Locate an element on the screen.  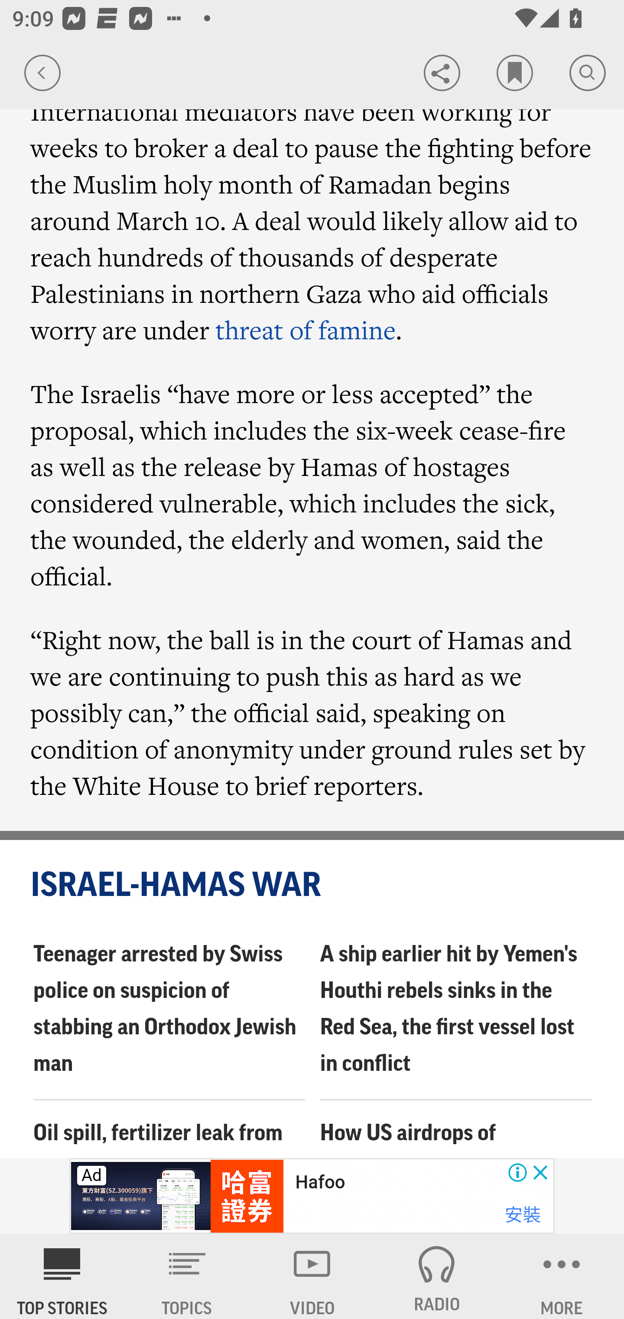
安裝 is located at coordinates (523, 1215).